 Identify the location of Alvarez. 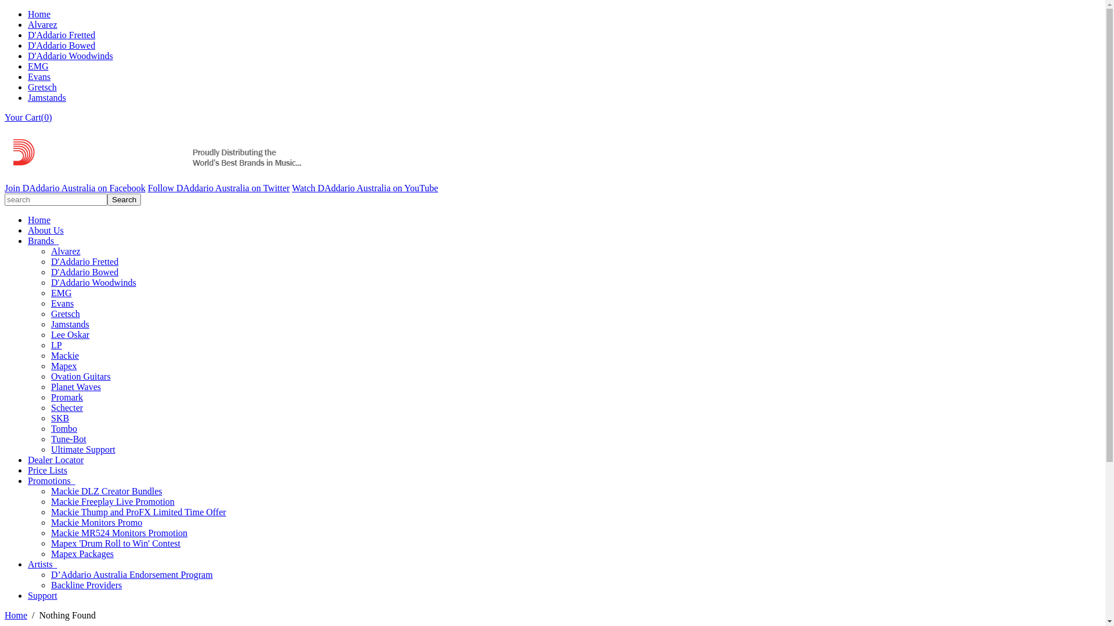
(43, 24).